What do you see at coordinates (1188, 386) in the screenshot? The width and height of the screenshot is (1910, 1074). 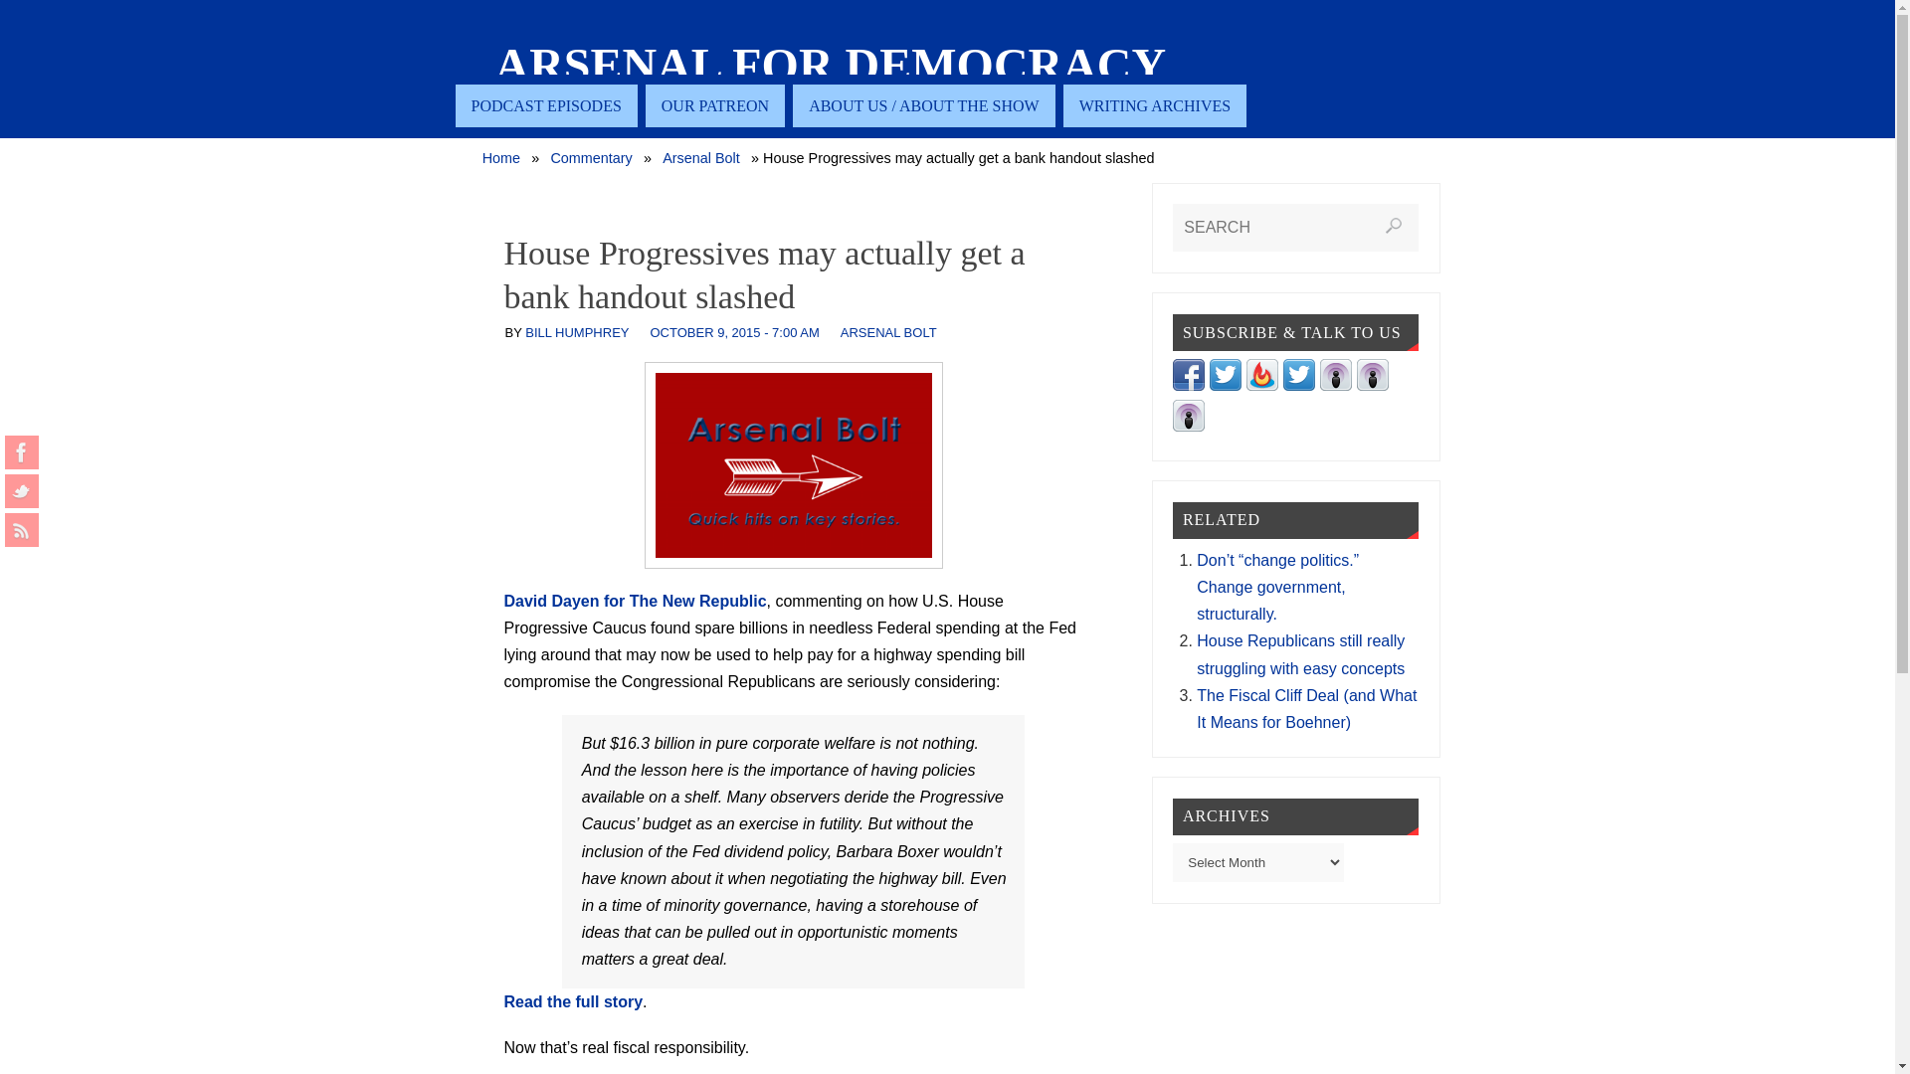 I see `Connect on Facebook` at bounding box center [1188, 386].